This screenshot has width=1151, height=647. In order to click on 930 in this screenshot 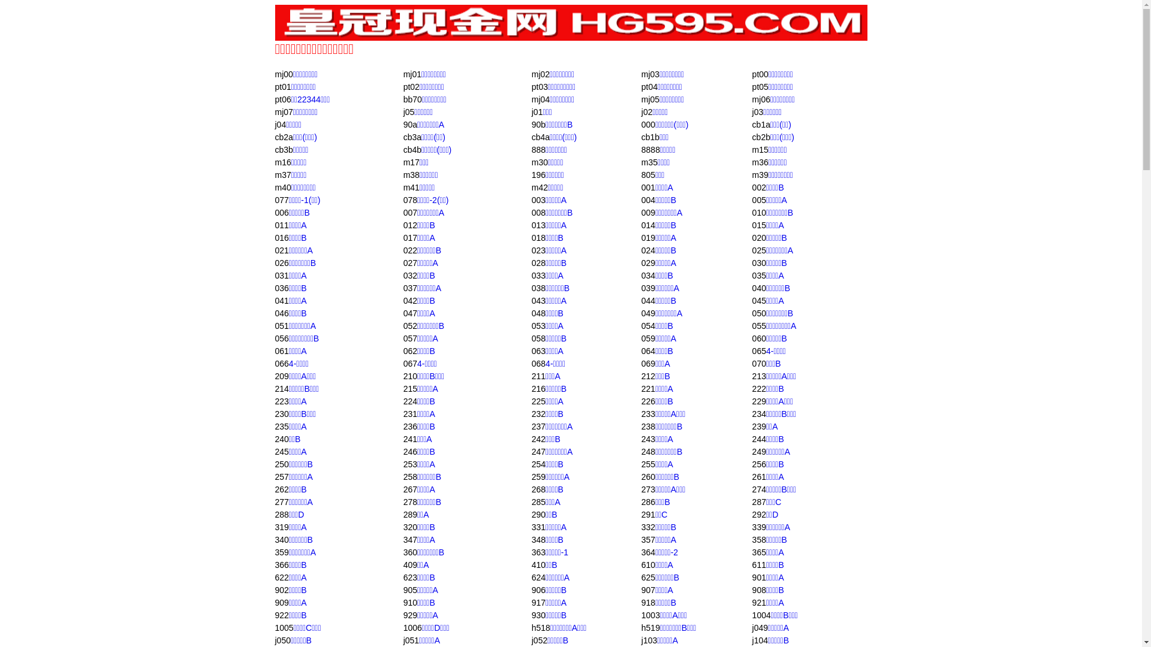, I will do `click(538, 615)`.